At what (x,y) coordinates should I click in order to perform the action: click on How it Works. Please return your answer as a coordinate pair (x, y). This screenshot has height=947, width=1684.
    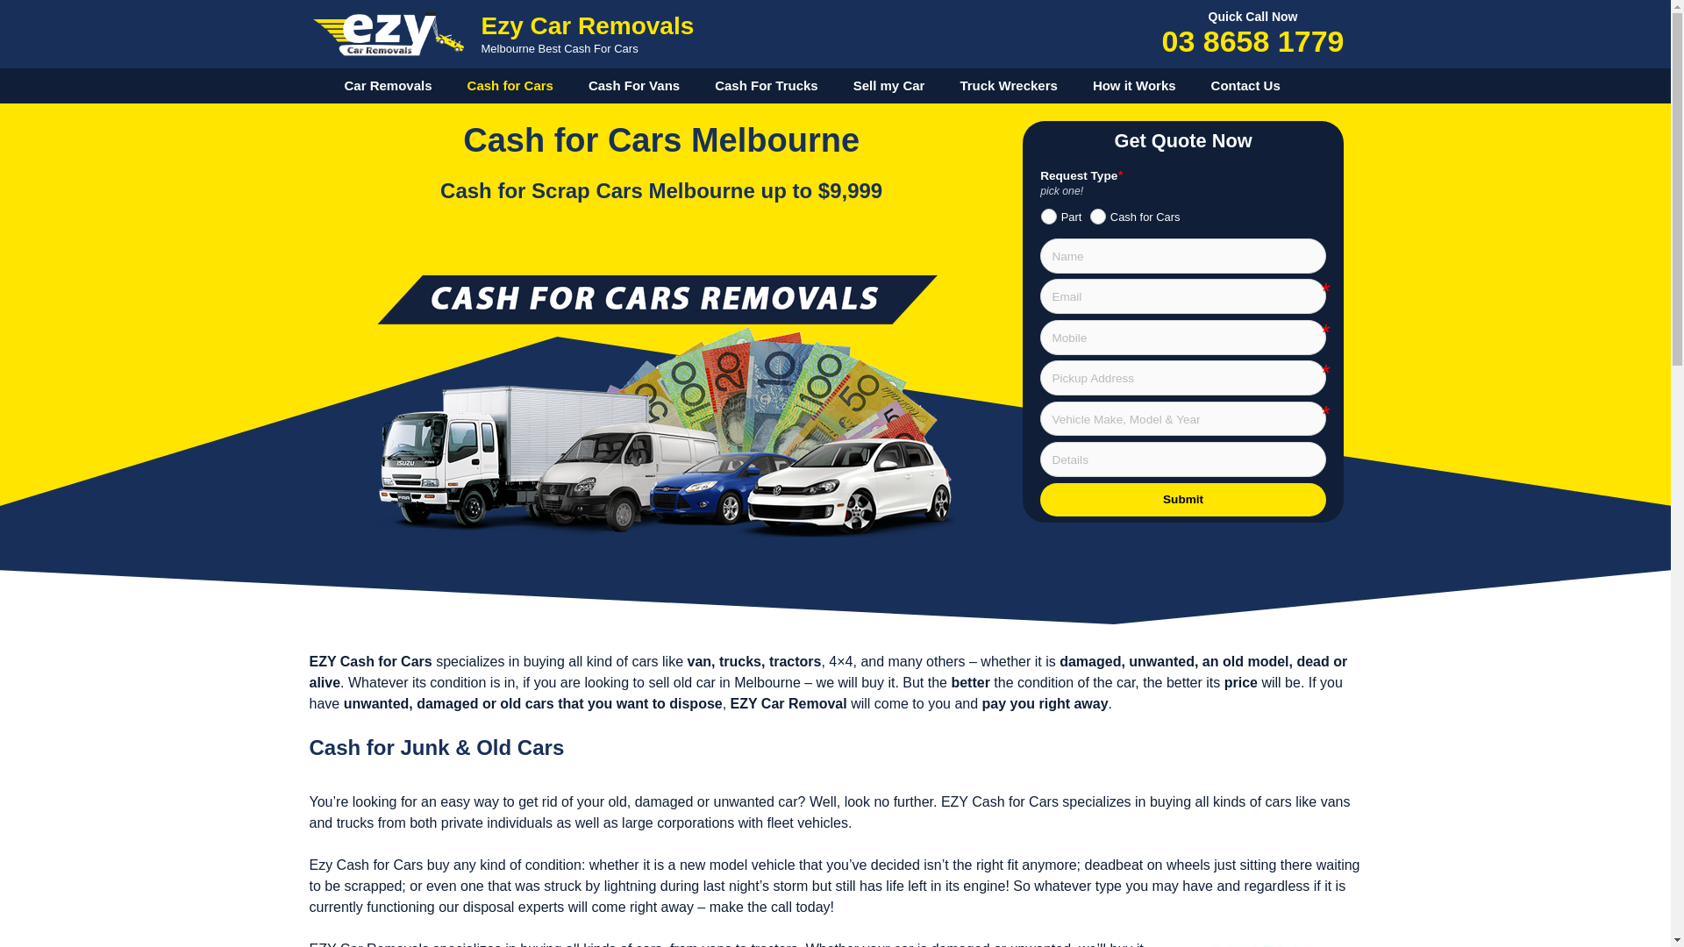
    Looking at the image, I should click on (1135, 86).